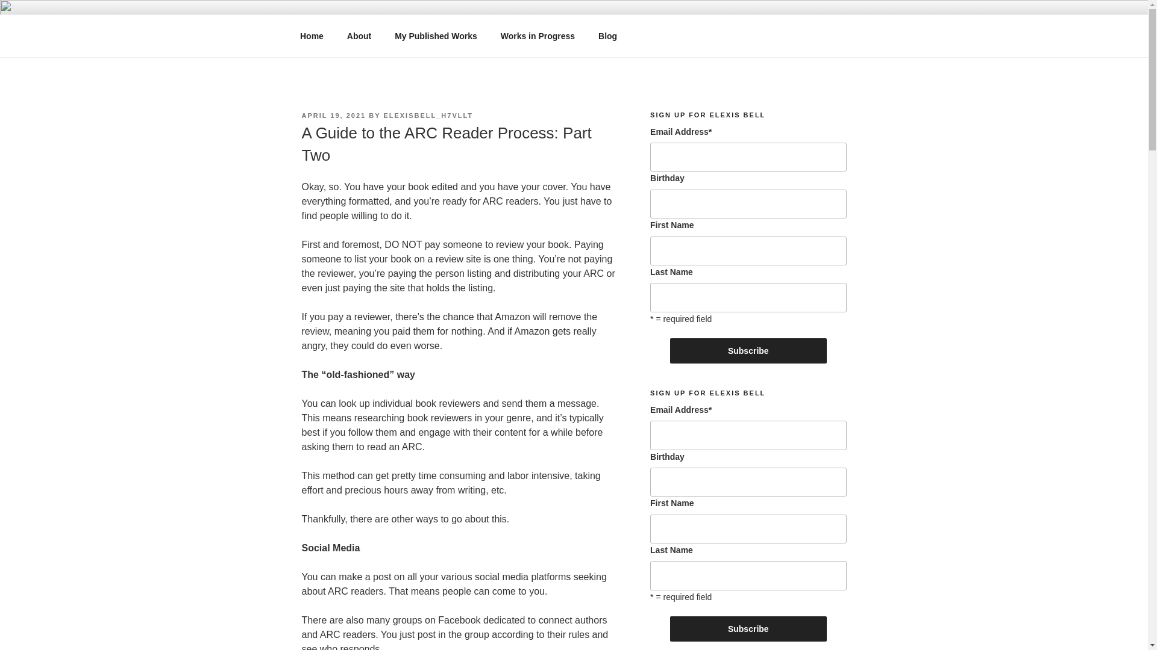 The height and width of the screenshot is (650, 1157). I want to click on Works in Progress, so click(538, 36).